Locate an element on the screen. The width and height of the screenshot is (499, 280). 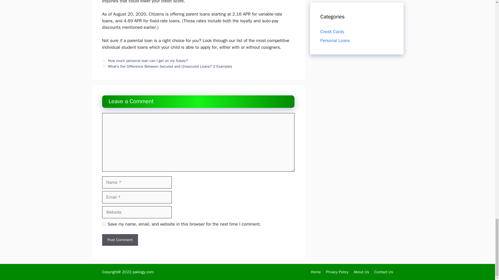
How much personal loan can I get on my Salary? is located at coordinates (148, 61).